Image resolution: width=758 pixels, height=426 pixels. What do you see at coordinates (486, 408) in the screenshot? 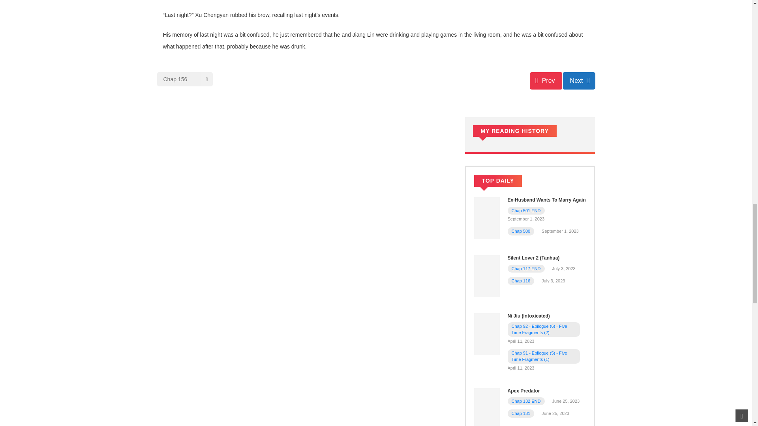
I see `Apex Predator` at bounding box center [486, 408].